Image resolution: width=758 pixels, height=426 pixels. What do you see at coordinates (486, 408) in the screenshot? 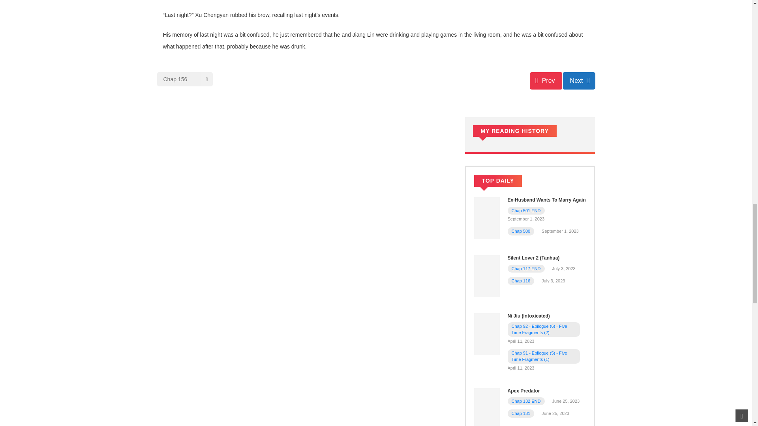
I see `Apex Predator` at bounding box center [486, 408].